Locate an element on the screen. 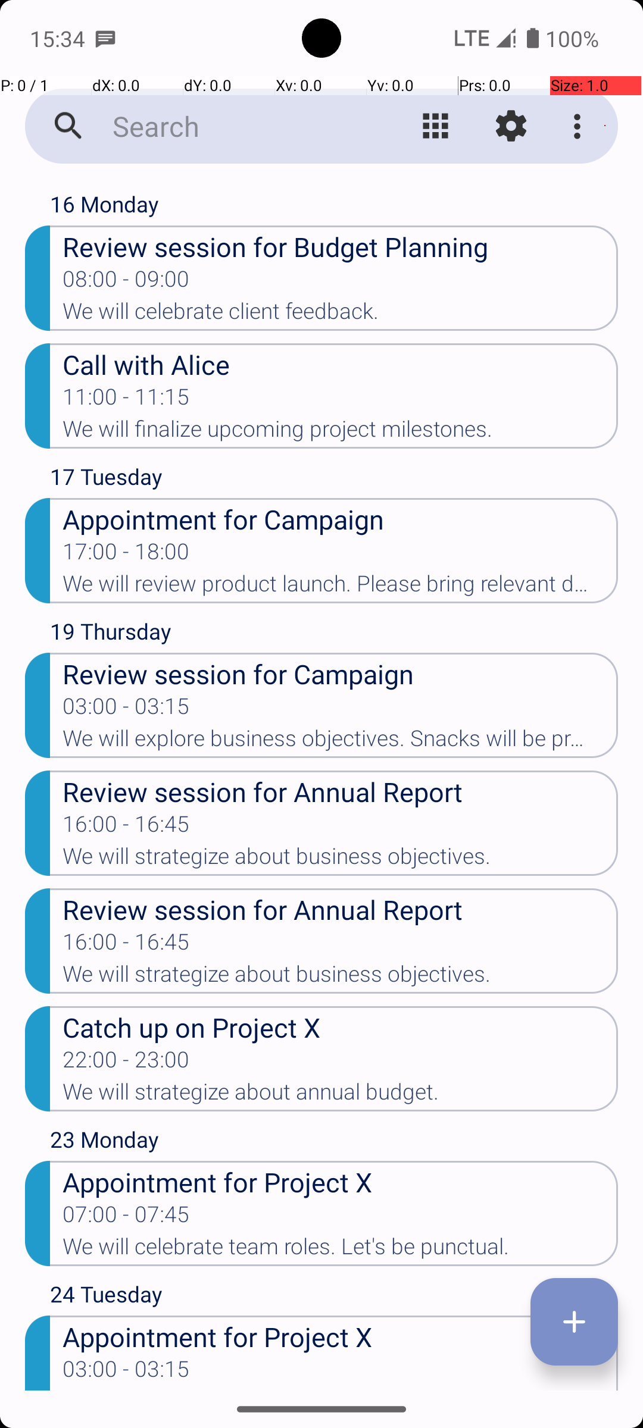  We will strategize about annual budget. is located at coordinates (341, 1095).